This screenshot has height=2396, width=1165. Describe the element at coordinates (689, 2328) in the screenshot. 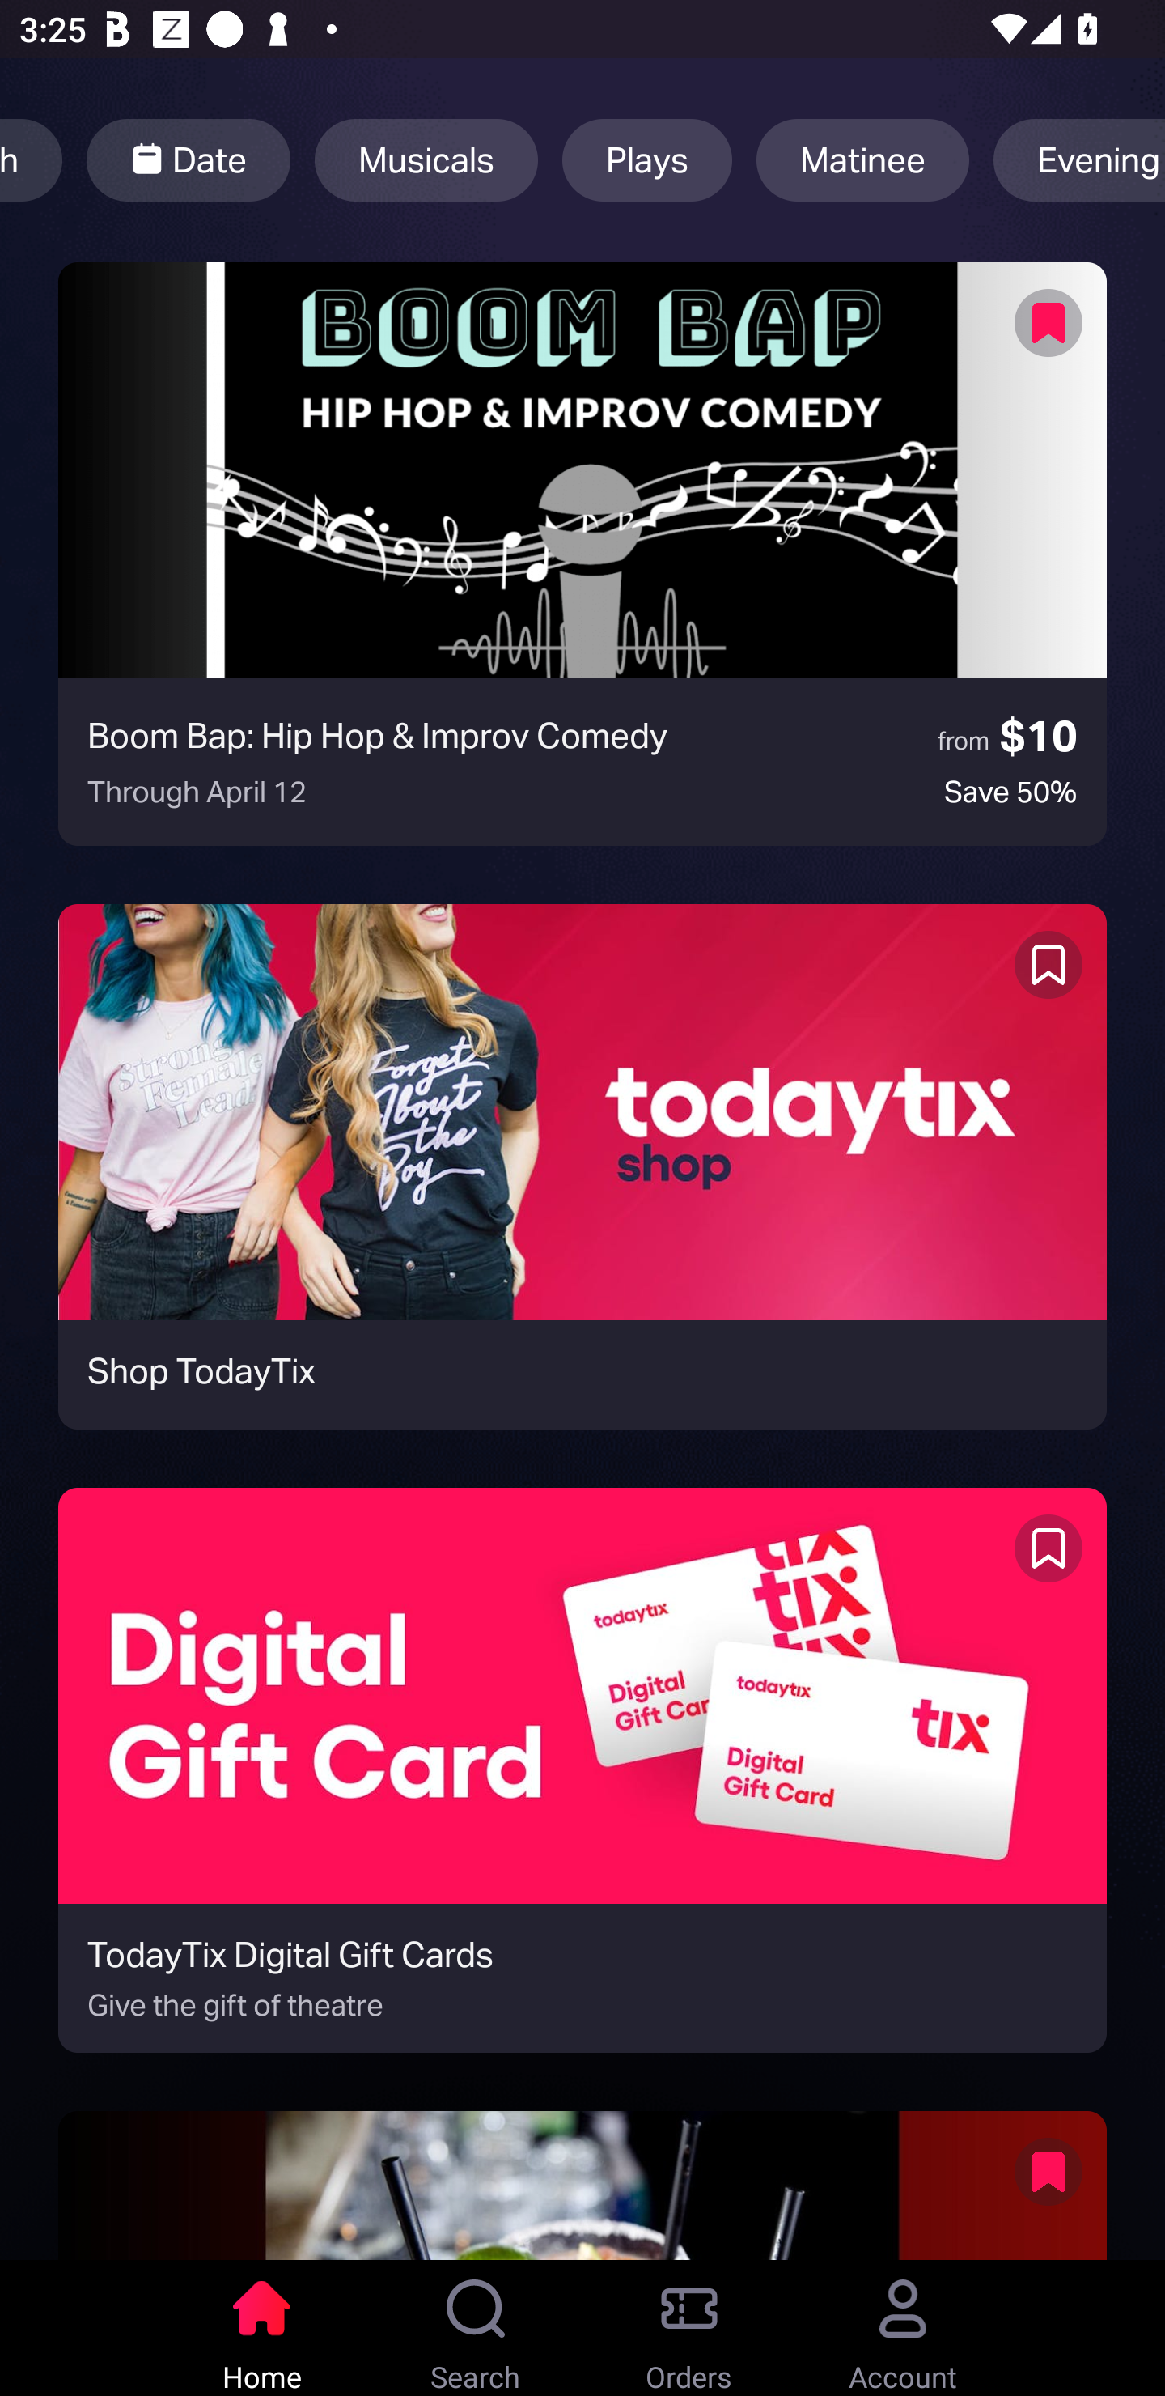

I see `Orders` at that location.